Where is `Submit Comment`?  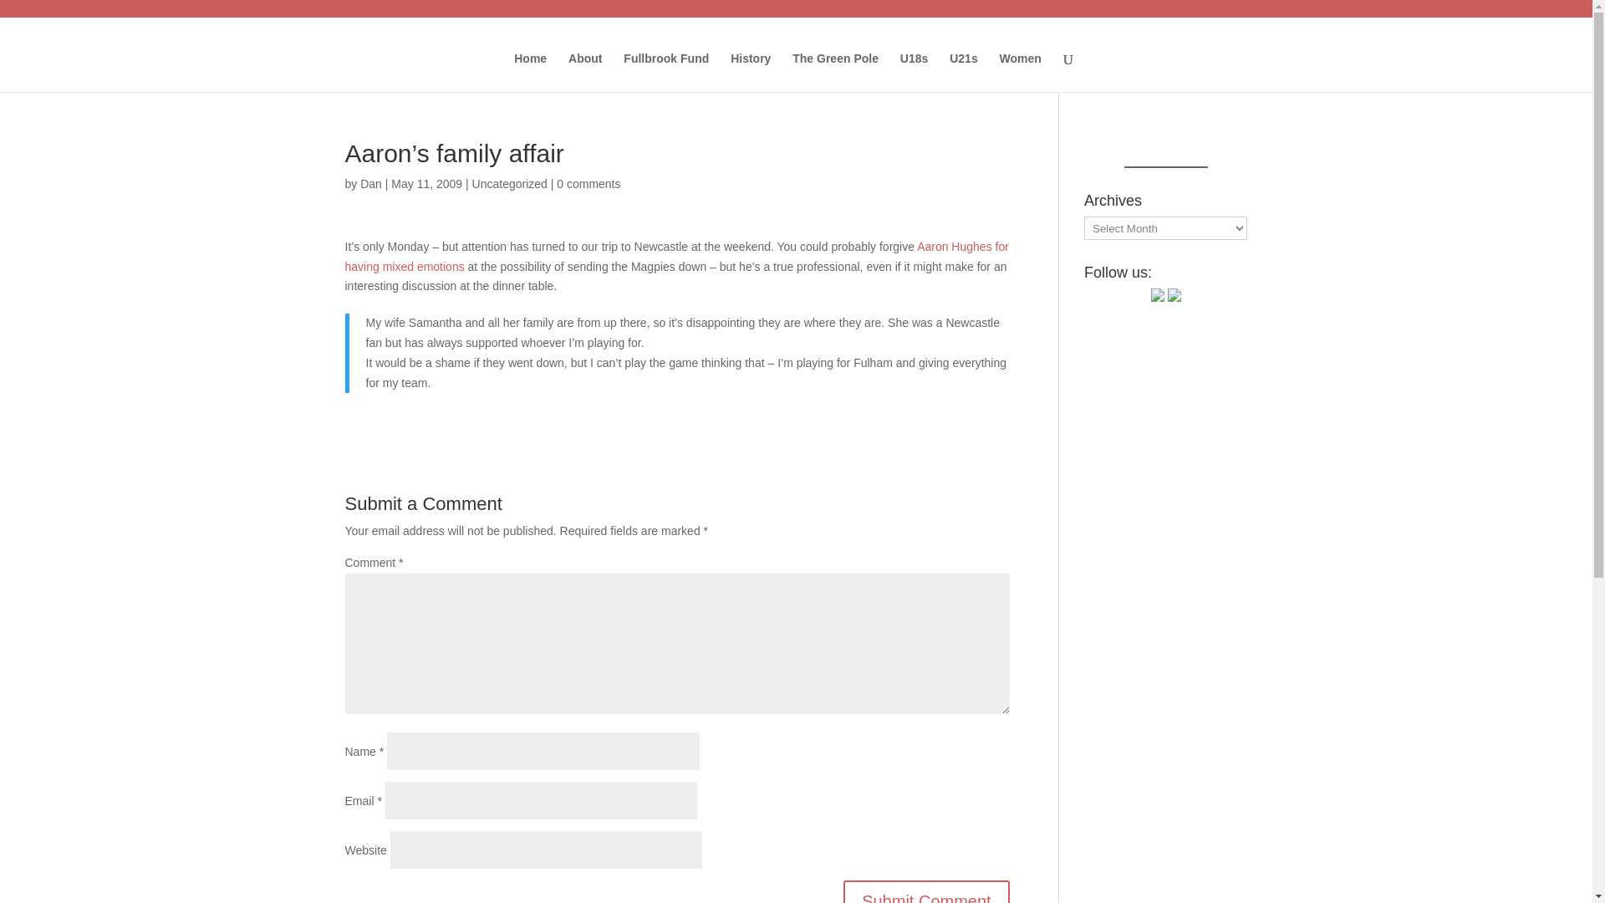
Submit Comment is located at coordinates (926, 891).